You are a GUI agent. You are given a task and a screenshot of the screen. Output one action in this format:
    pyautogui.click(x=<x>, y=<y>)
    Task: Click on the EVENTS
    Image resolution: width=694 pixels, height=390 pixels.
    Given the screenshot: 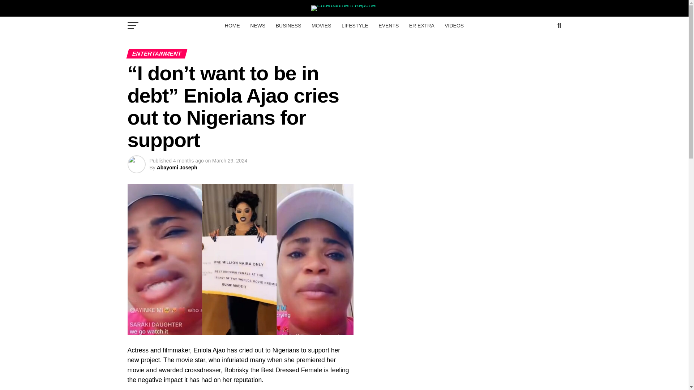 What is the action you would take?
    pyautogui.click(x=388, y=26)
    